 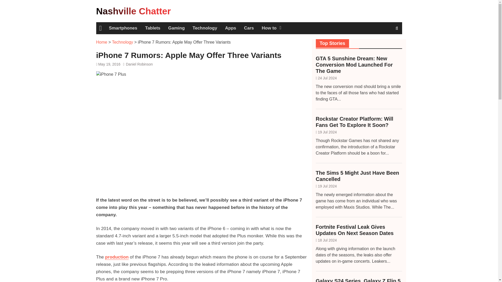 I want to click on Technology, so click(x=122, y=42).